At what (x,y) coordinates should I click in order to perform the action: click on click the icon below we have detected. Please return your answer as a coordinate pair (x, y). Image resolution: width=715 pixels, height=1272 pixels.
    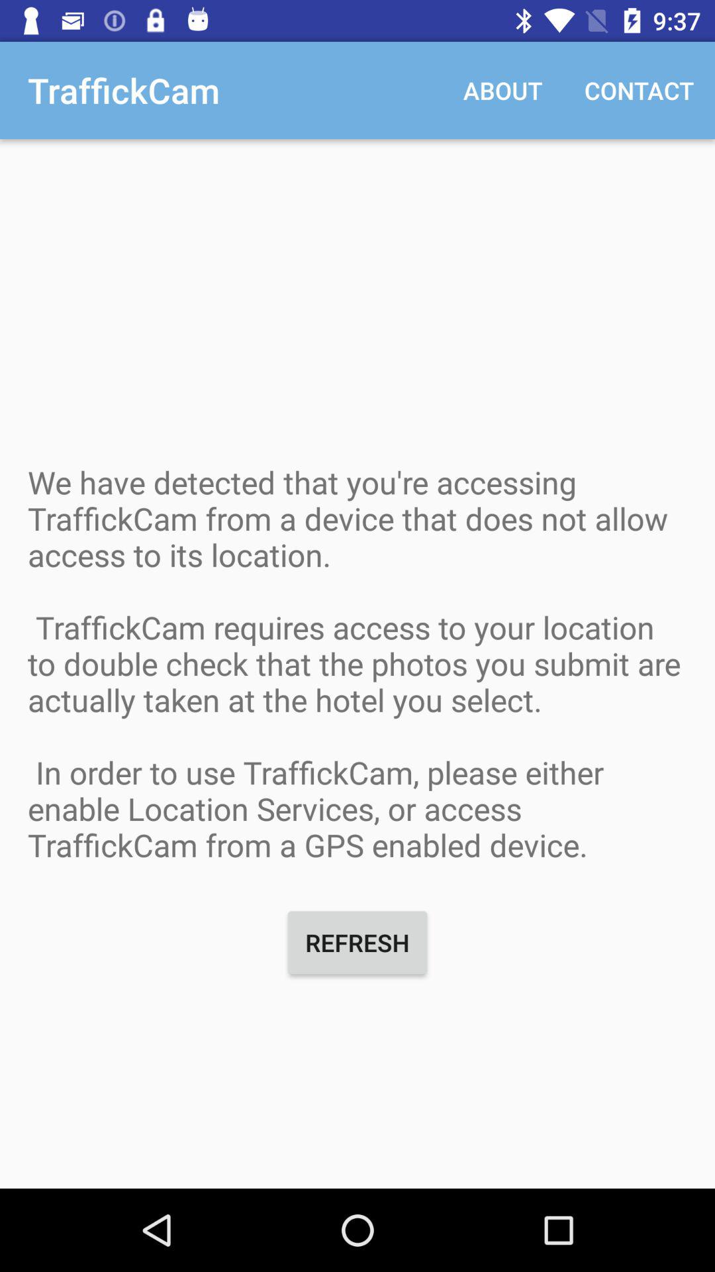
    Looking at the image, I should click on (358, 942).